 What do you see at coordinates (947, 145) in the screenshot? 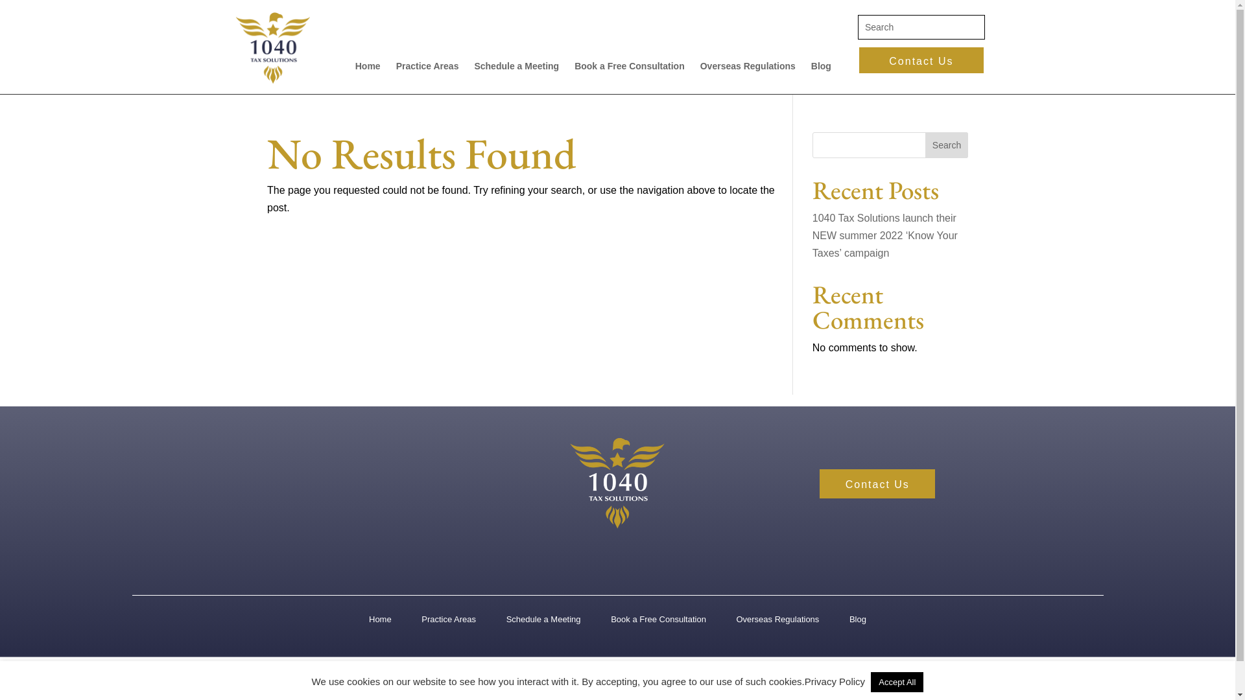
I see `Search` at bounding box center [947, 145].